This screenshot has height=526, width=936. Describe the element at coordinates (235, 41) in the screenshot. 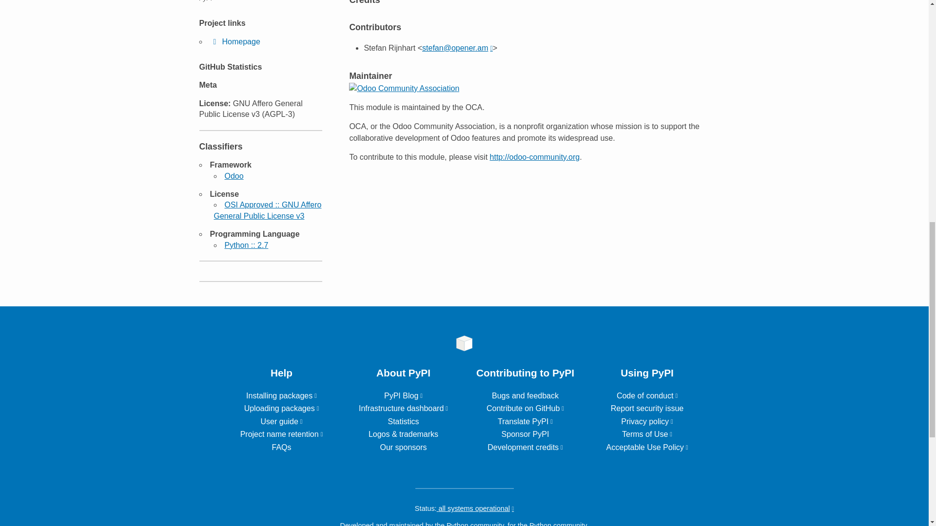

I see `Homepage` at that location.